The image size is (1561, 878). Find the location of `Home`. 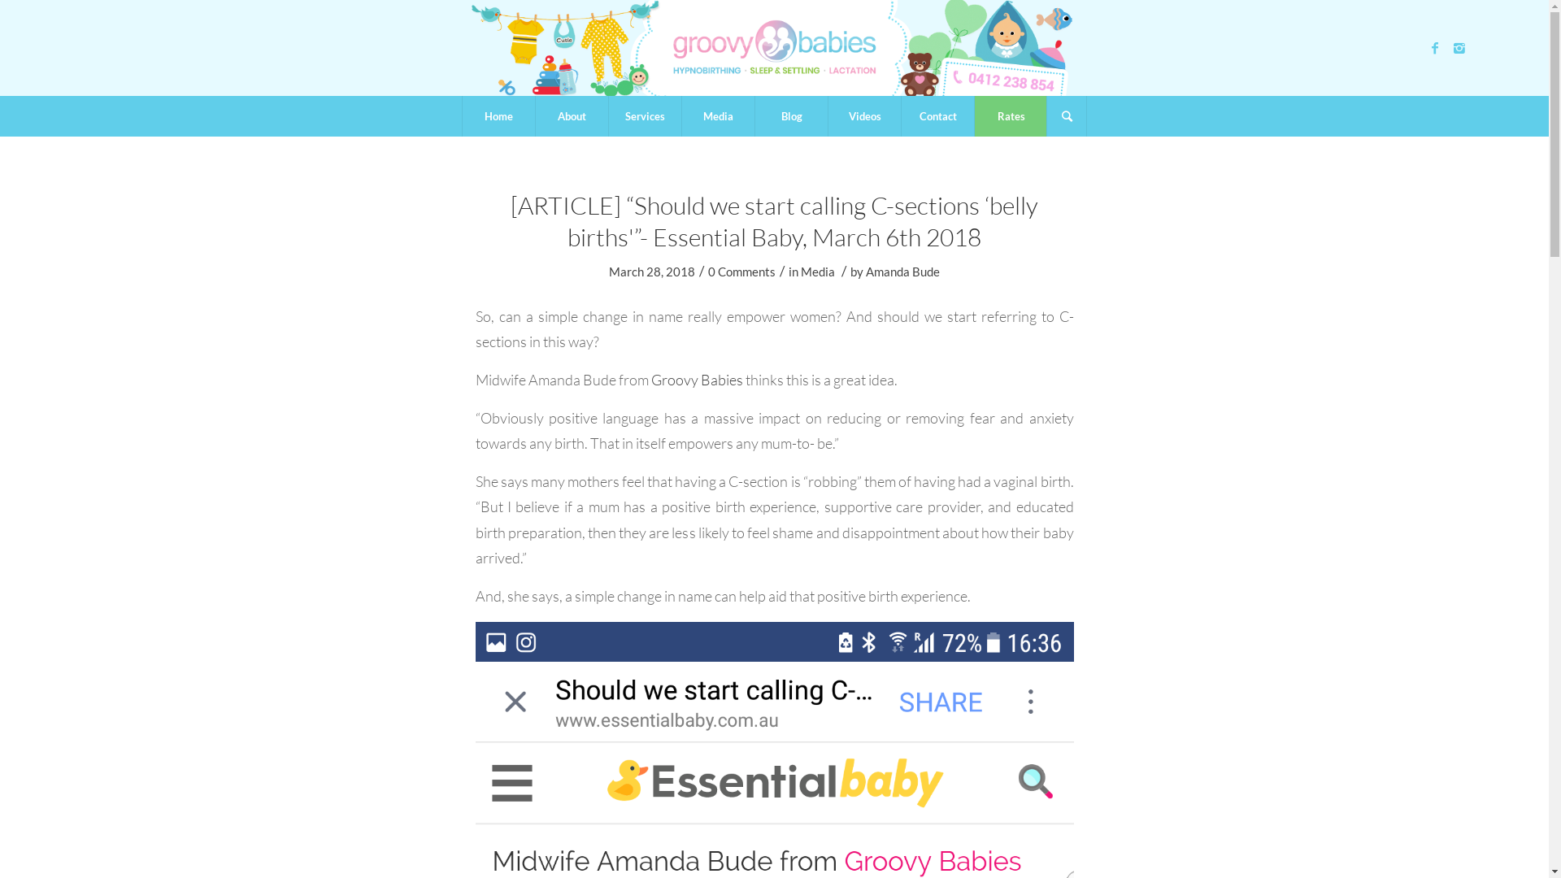

Home is located at coordinates (498, 116).